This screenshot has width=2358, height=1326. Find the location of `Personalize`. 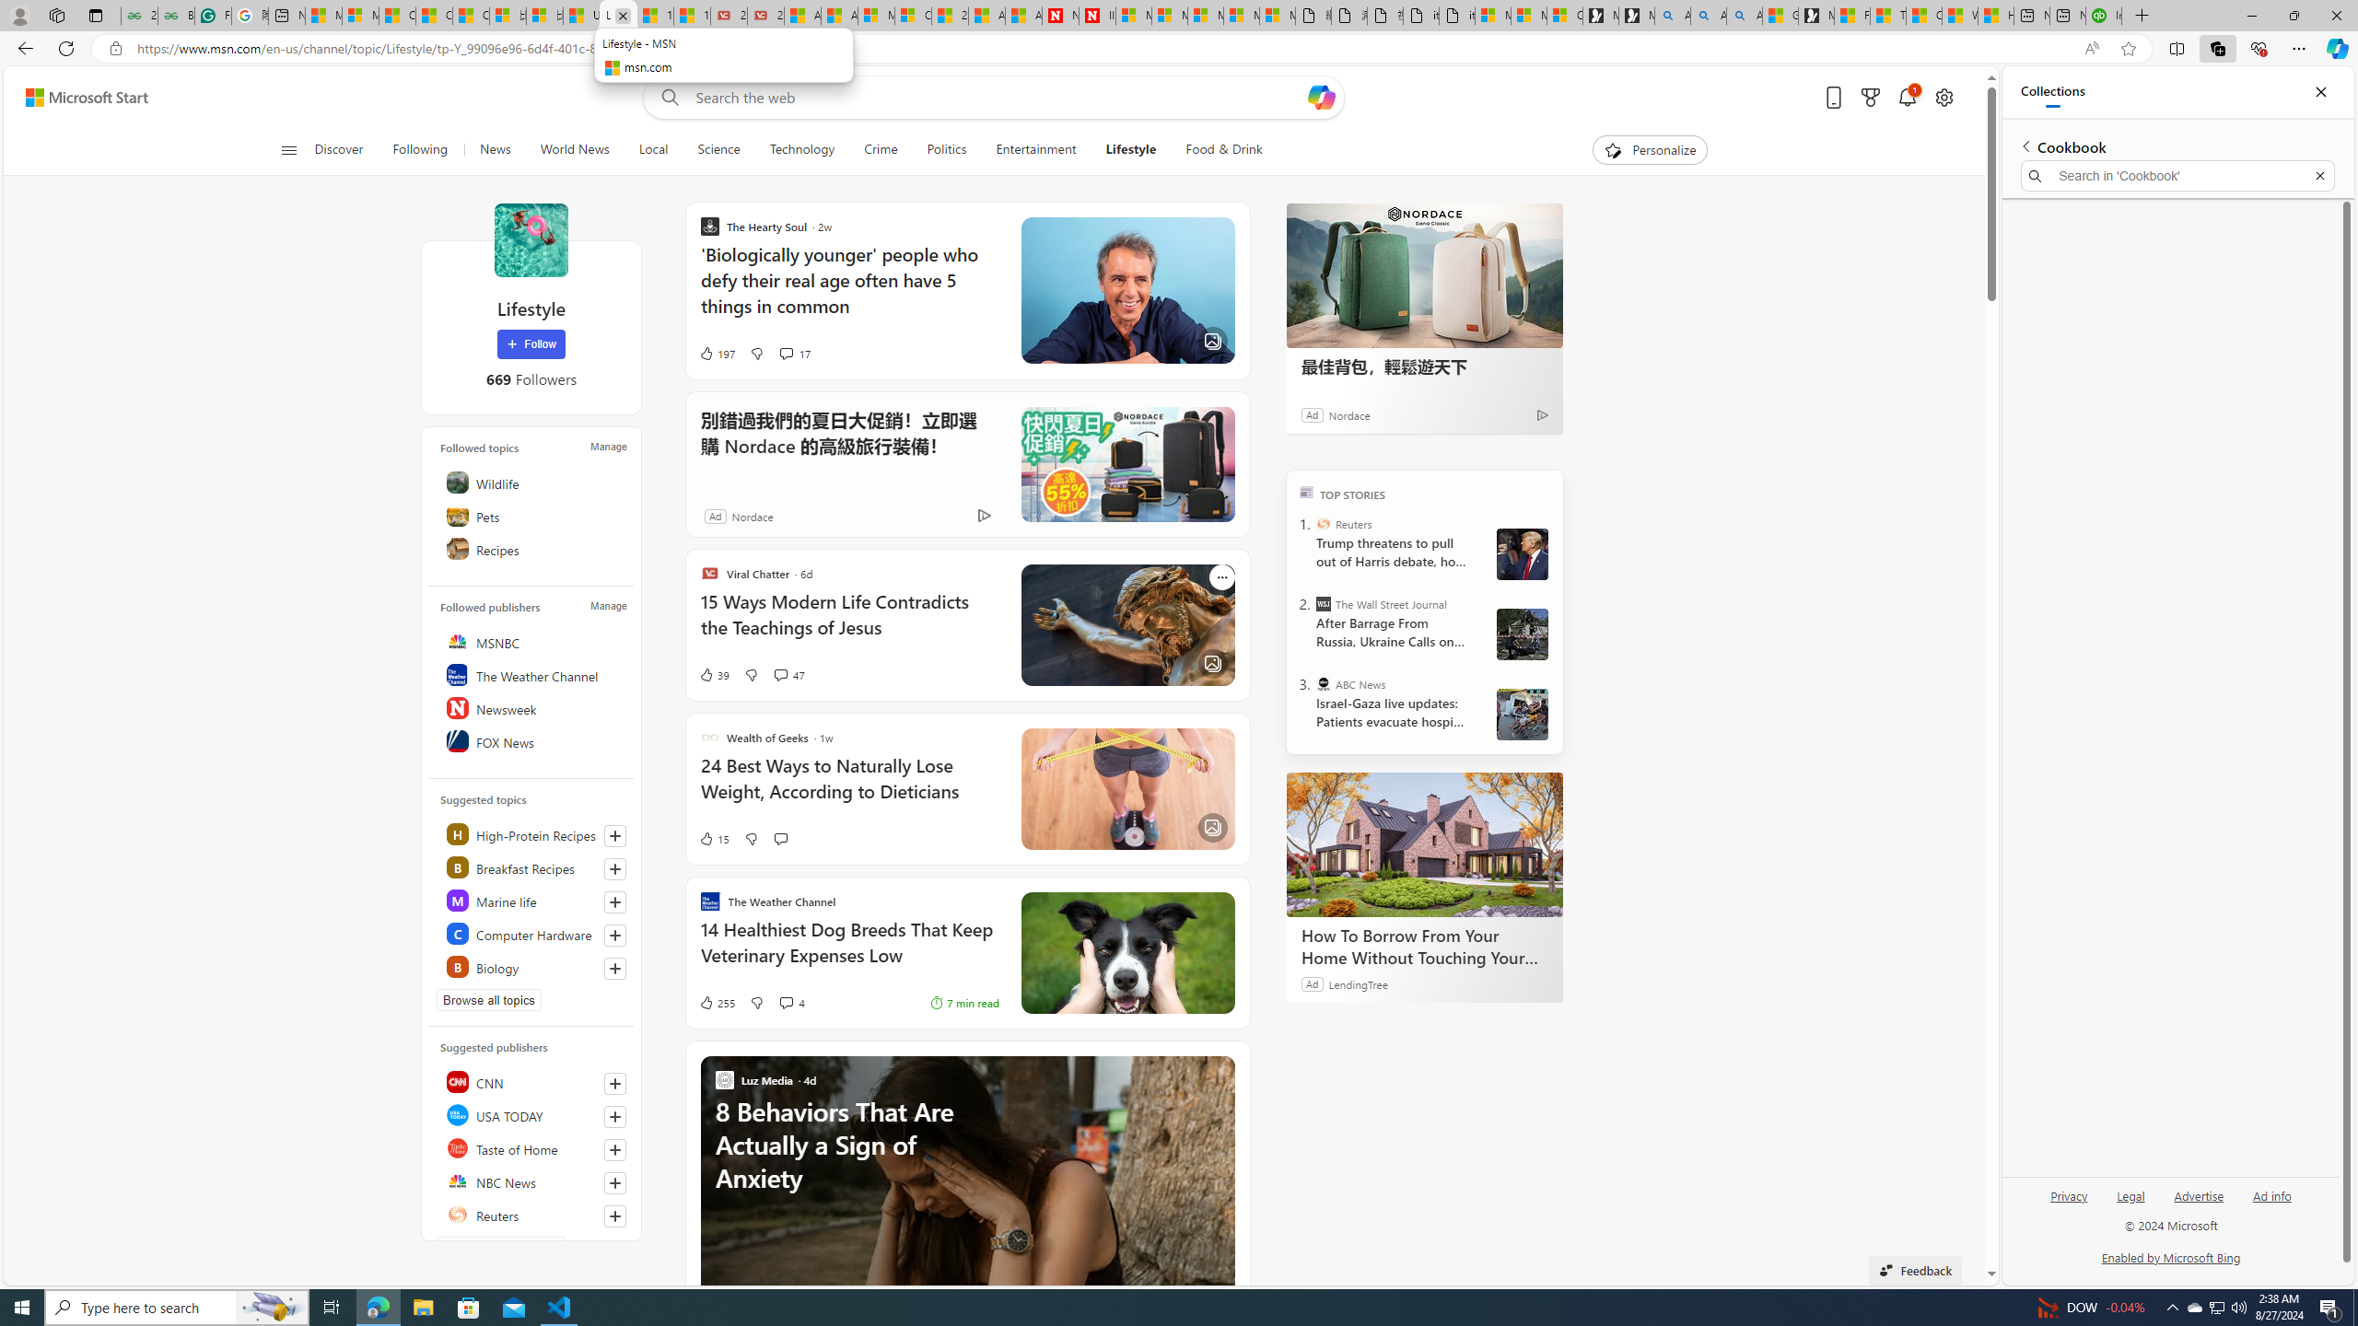

Personalize is located at coordinates (1651, 150).